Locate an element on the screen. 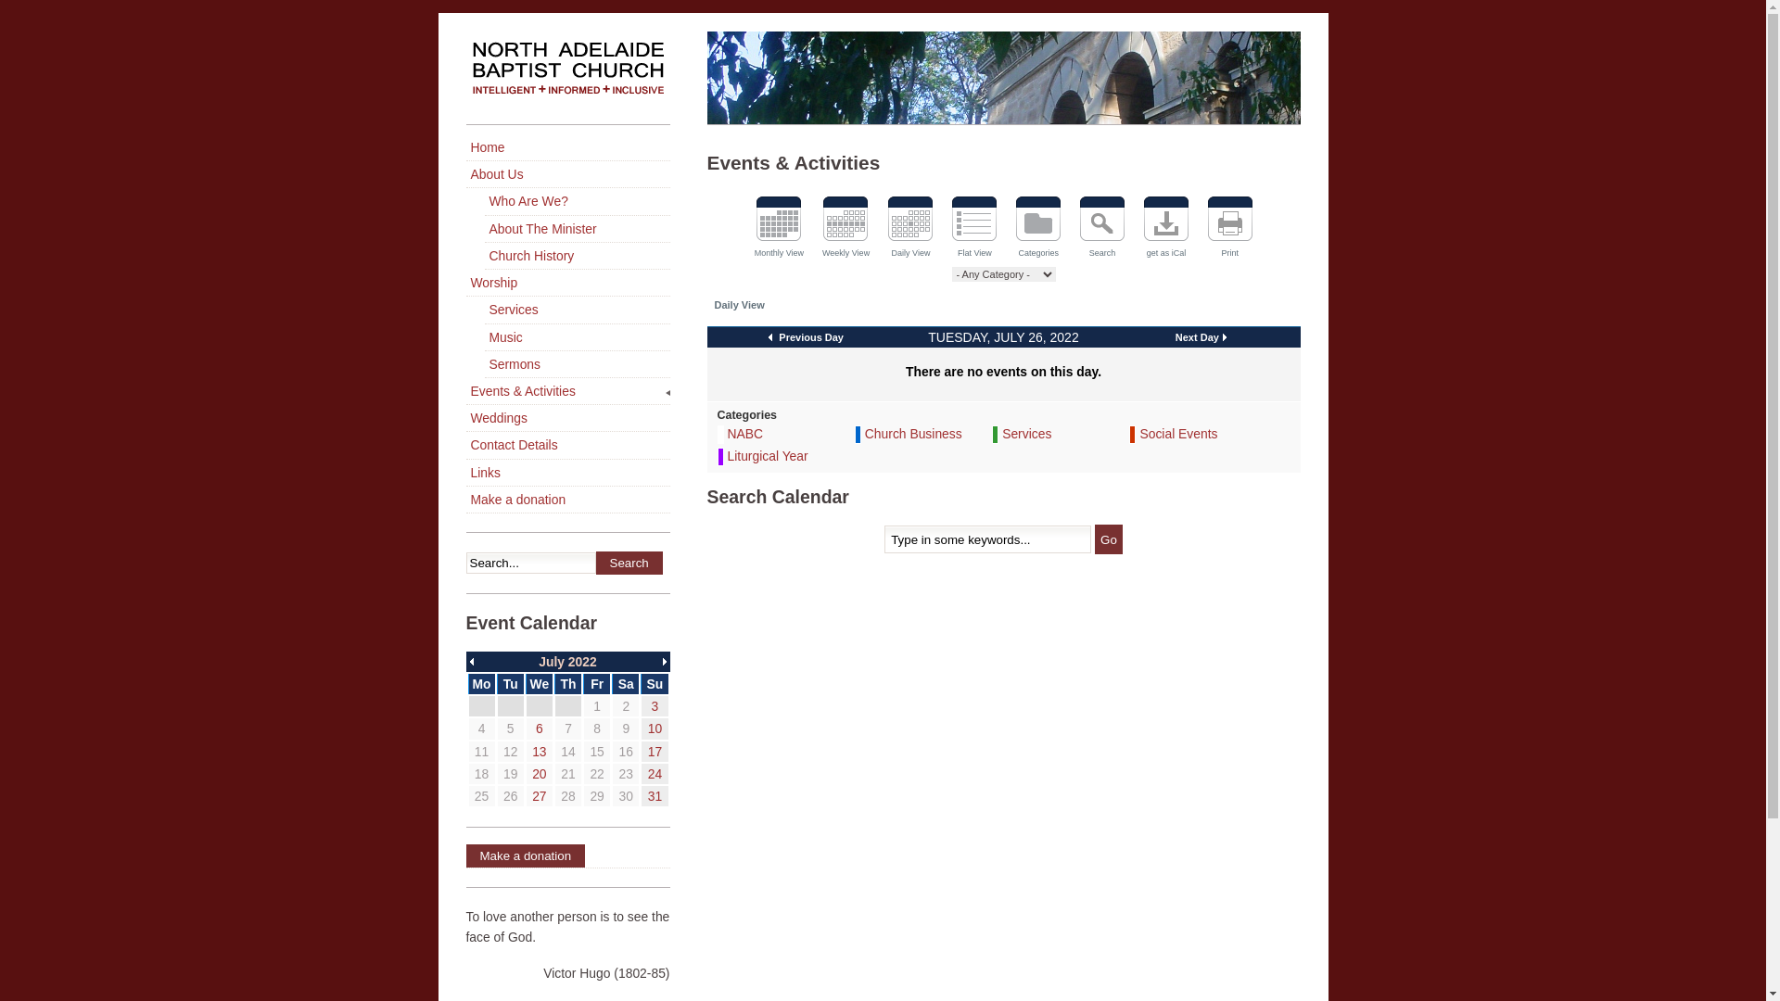  Print is located at coordinates (1229, 230).